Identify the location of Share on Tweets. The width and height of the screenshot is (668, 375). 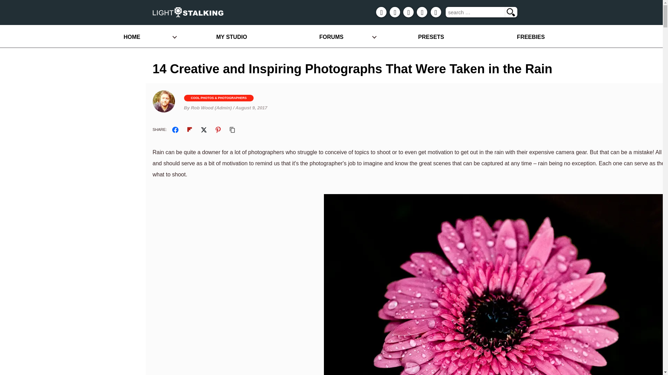
(204, 130).